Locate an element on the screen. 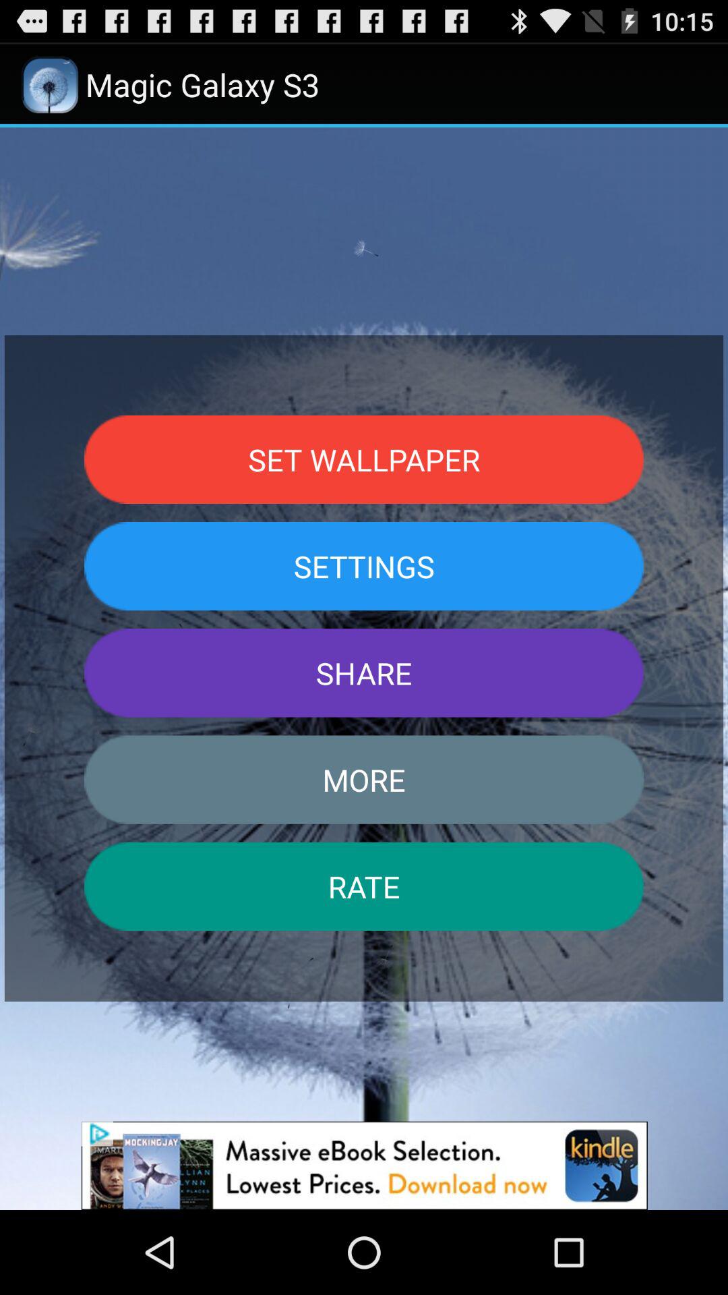  tap item above settings is located at coordinates (364, 459).